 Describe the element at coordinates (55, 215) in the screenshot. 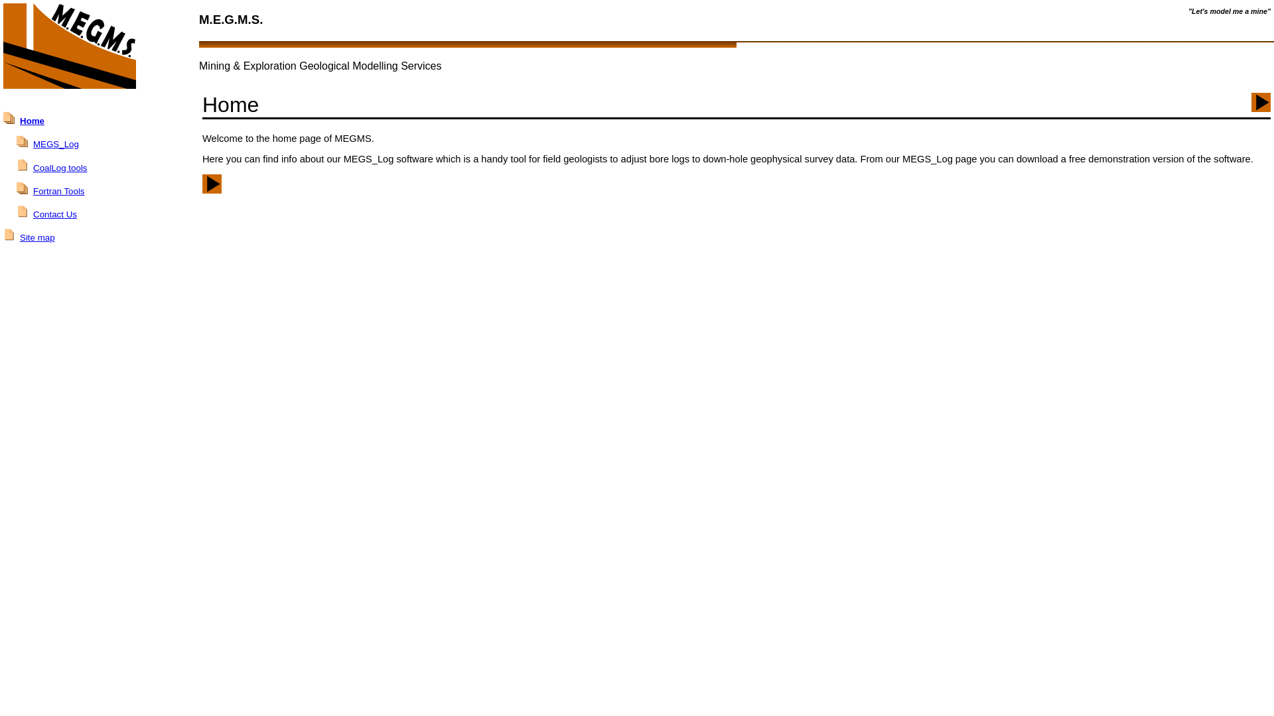

I see `Contact Us` at that location.